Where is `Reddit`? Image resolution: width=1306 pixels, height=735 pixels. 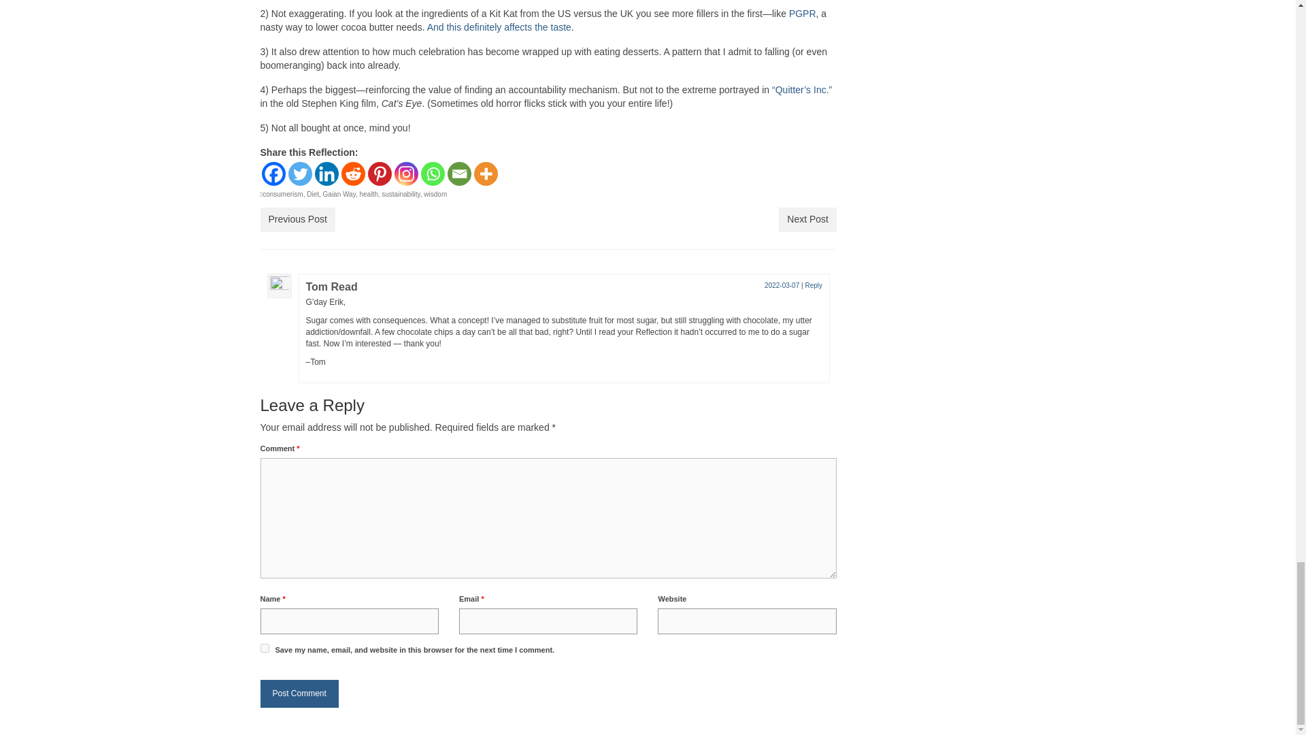
Reddit is located at coordinates (353, 174).